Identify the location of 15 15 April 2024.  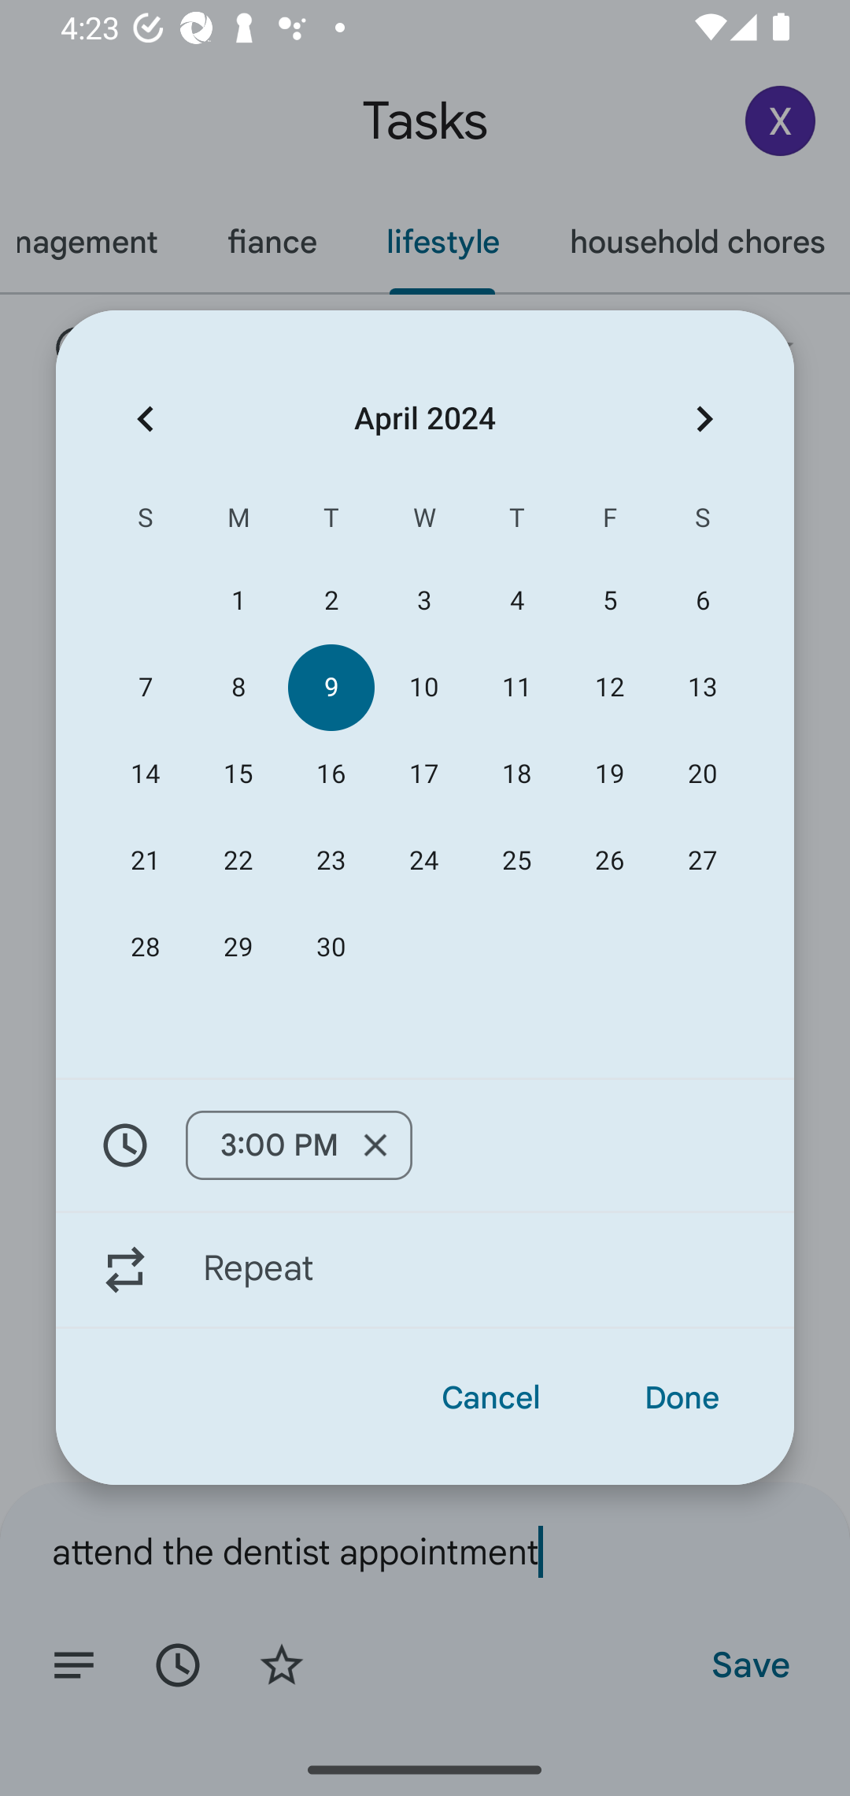
(238, 774).